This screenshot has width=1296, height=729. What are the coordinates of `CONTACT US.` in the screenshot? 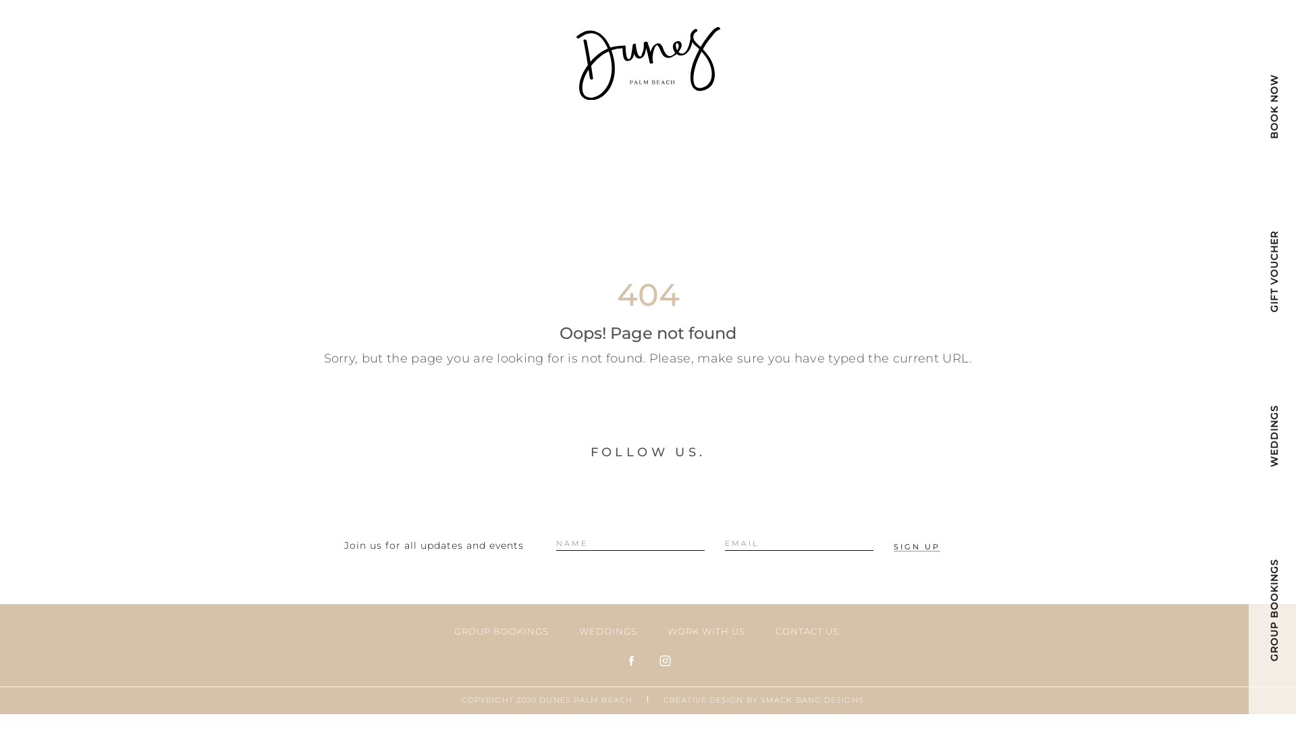 It's located at (809, 631).